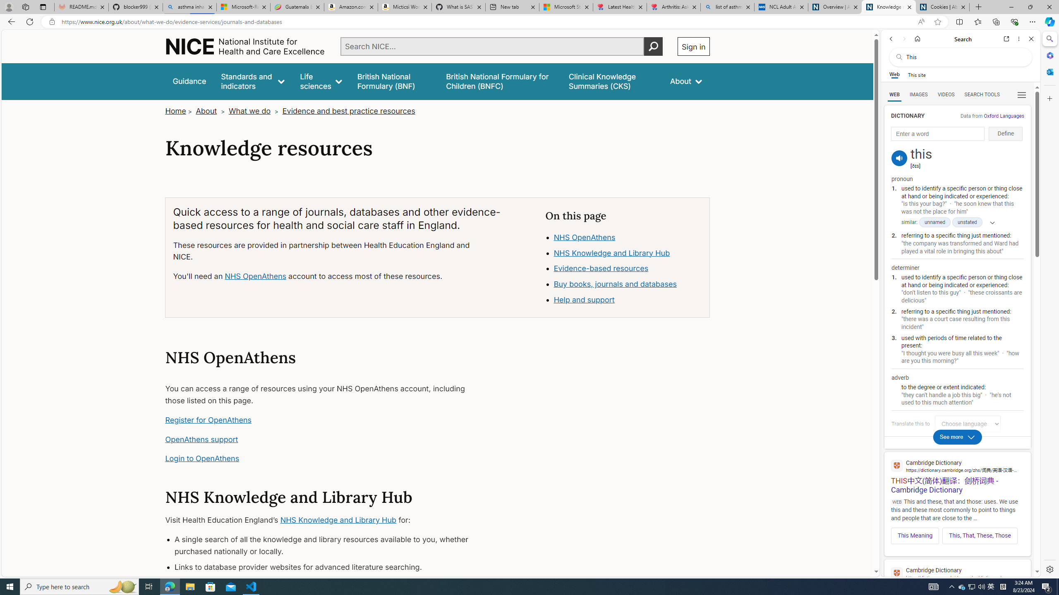  Describe the element at coordinates (628, 300) in the screenshot. I see `Help and support` at that location.